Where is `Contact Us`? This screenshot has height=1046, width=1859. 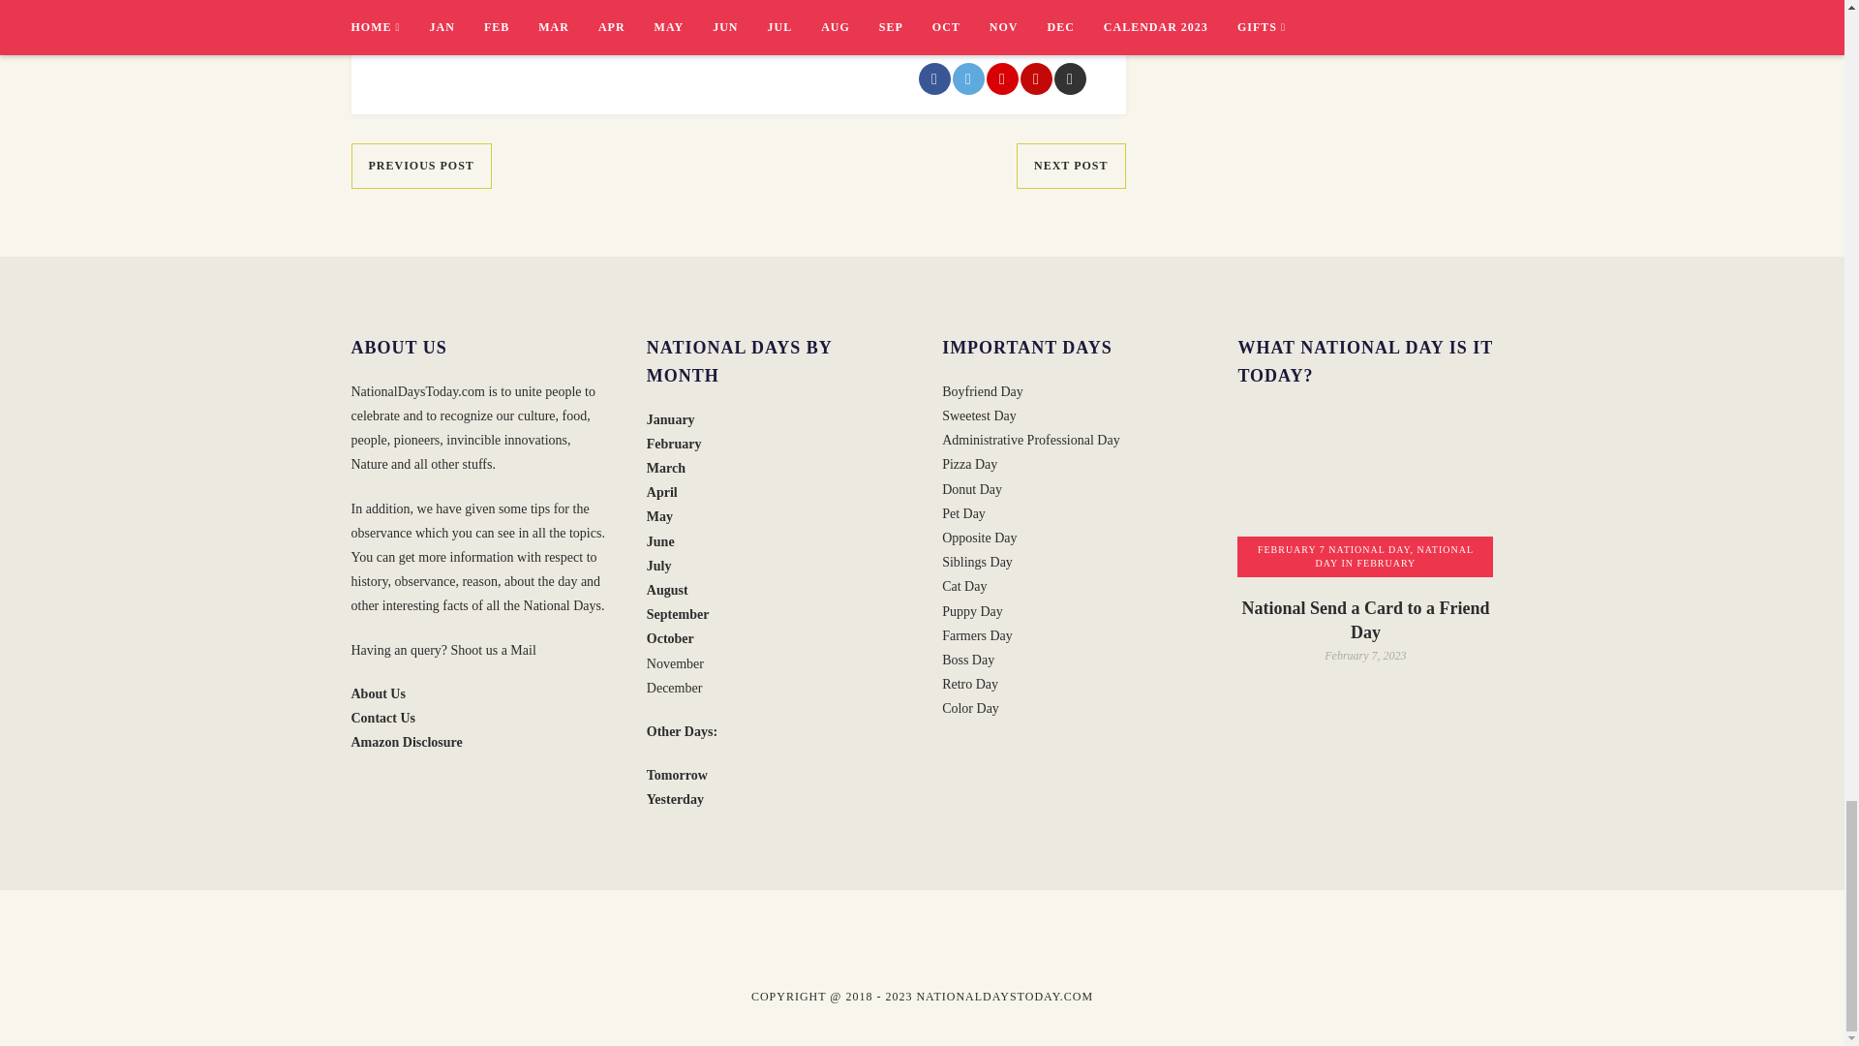
Contact Us is located at coordinates (382, 719).